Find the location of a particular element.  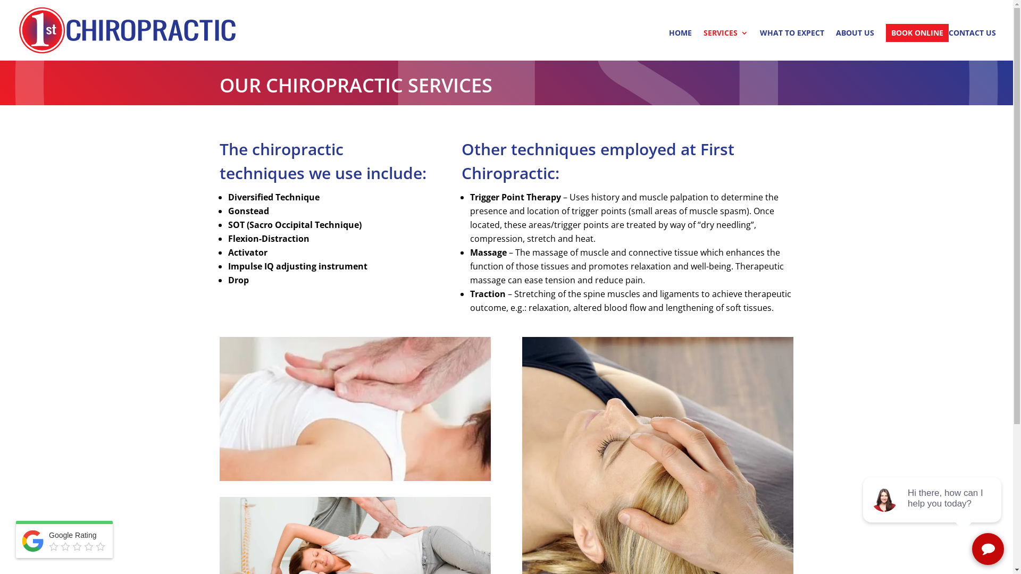

WHAT TO EXPECT is located at coordinates (792, 45).